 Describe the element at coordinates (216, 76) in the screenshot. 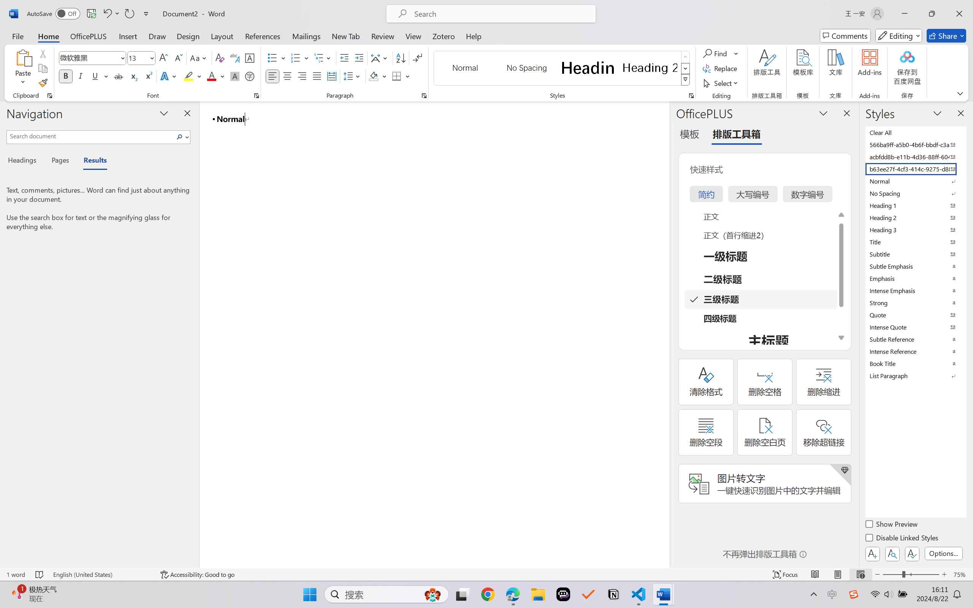

I see `Font Color` at that location.